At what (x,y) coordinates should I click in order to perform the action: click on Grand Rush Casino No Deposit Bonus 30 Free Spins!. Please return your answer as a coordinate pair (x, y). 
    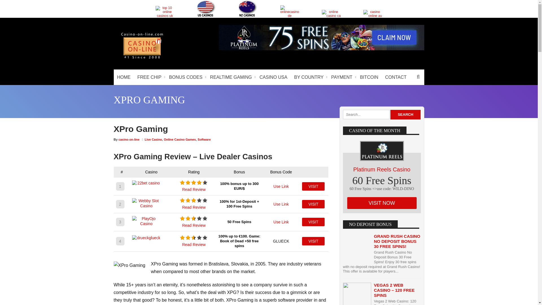
    Looking at the image, I should click on (397, 241).